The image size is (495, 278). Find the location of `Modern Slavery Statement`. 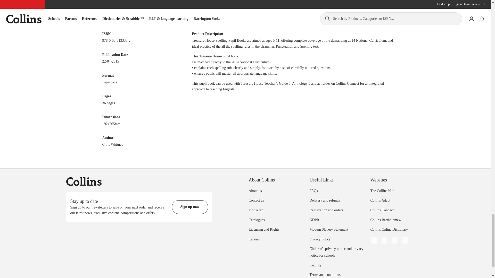

Modern Slavery Statement is located at coordinates (328, 229).